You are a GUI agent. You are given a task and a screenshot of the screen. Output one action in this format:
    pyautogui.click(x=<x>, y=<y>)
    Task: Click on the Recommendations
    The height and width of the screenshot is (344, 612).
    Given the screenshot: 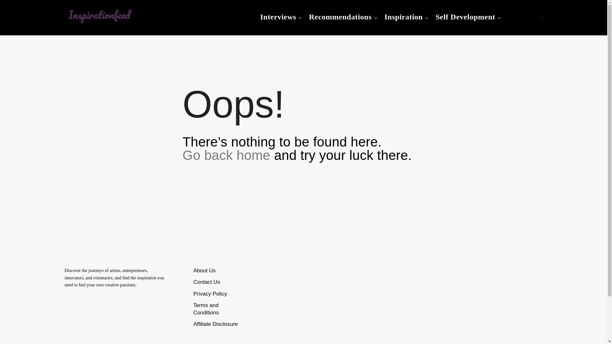 What is the action you would take?
    pyautogui.click(x=340, y=17)
    